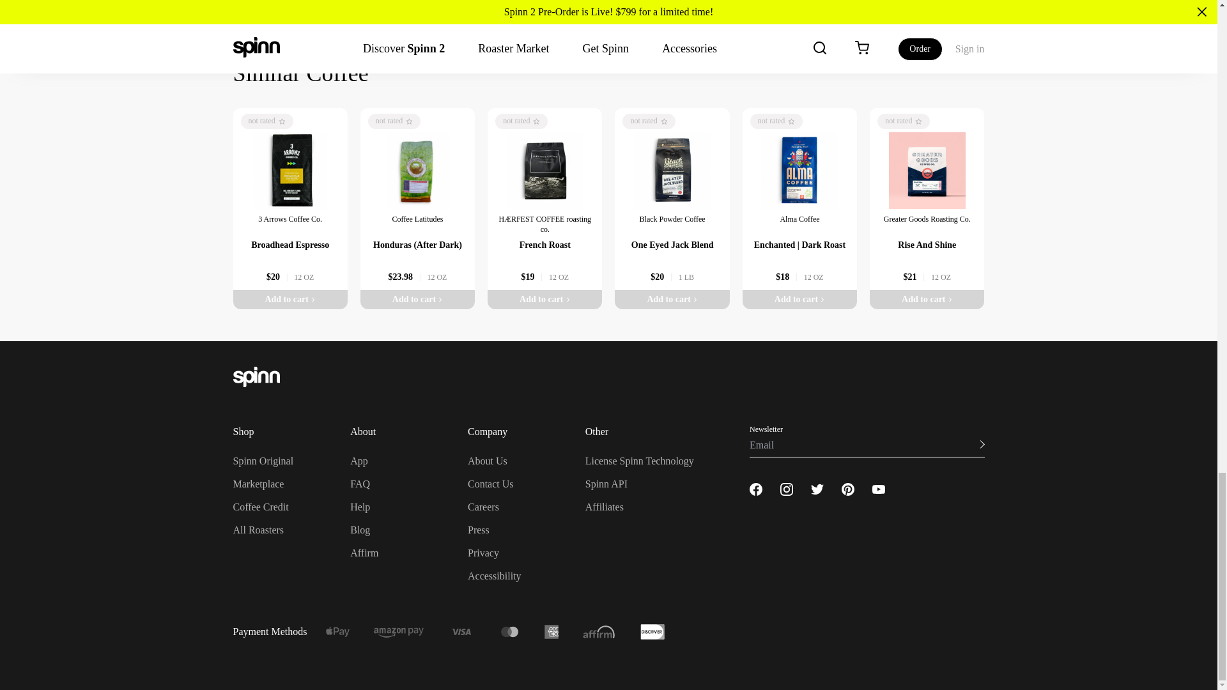 The height and width of the screenshot is (690, 1227). What do you see at coordinates (258, 530) in the screenshot?
I see `All Roasters` at bounding box center [258, 530].